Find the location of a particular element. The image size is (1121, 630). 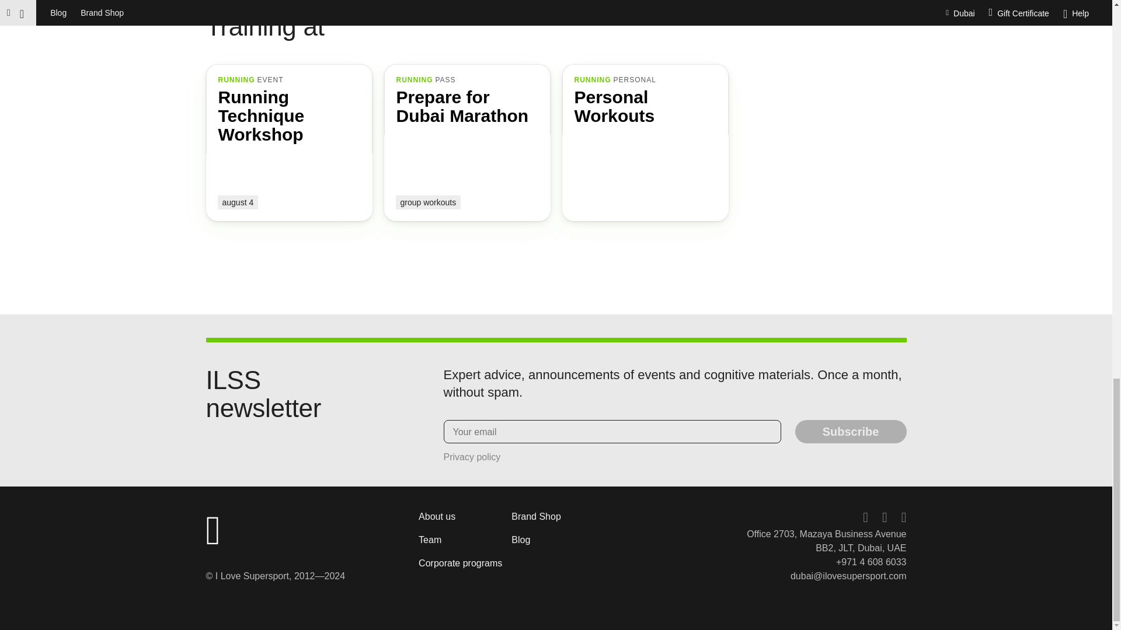

Privacy policy is located at coordinates (521, 540).